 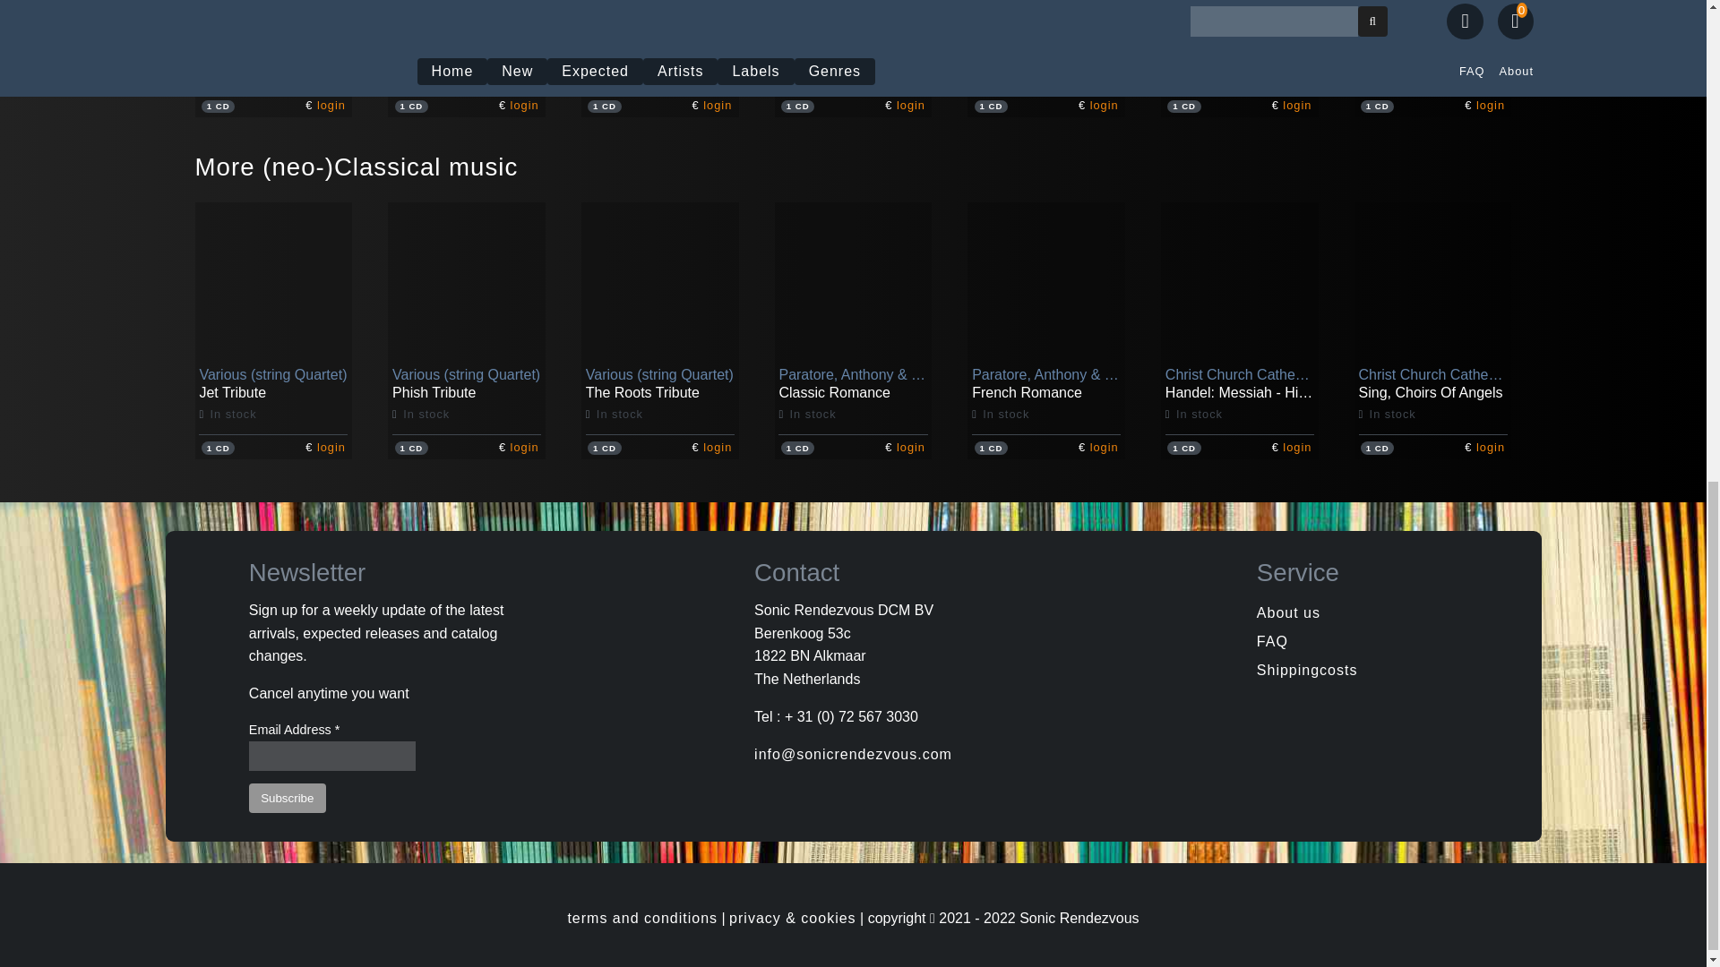 What do you see at coordinates (1433, 414) in the screenshot?
I see `Christ Church Catherdral Choir - Sing, Choirs Of Angels` at bounding box center [1433, 414].